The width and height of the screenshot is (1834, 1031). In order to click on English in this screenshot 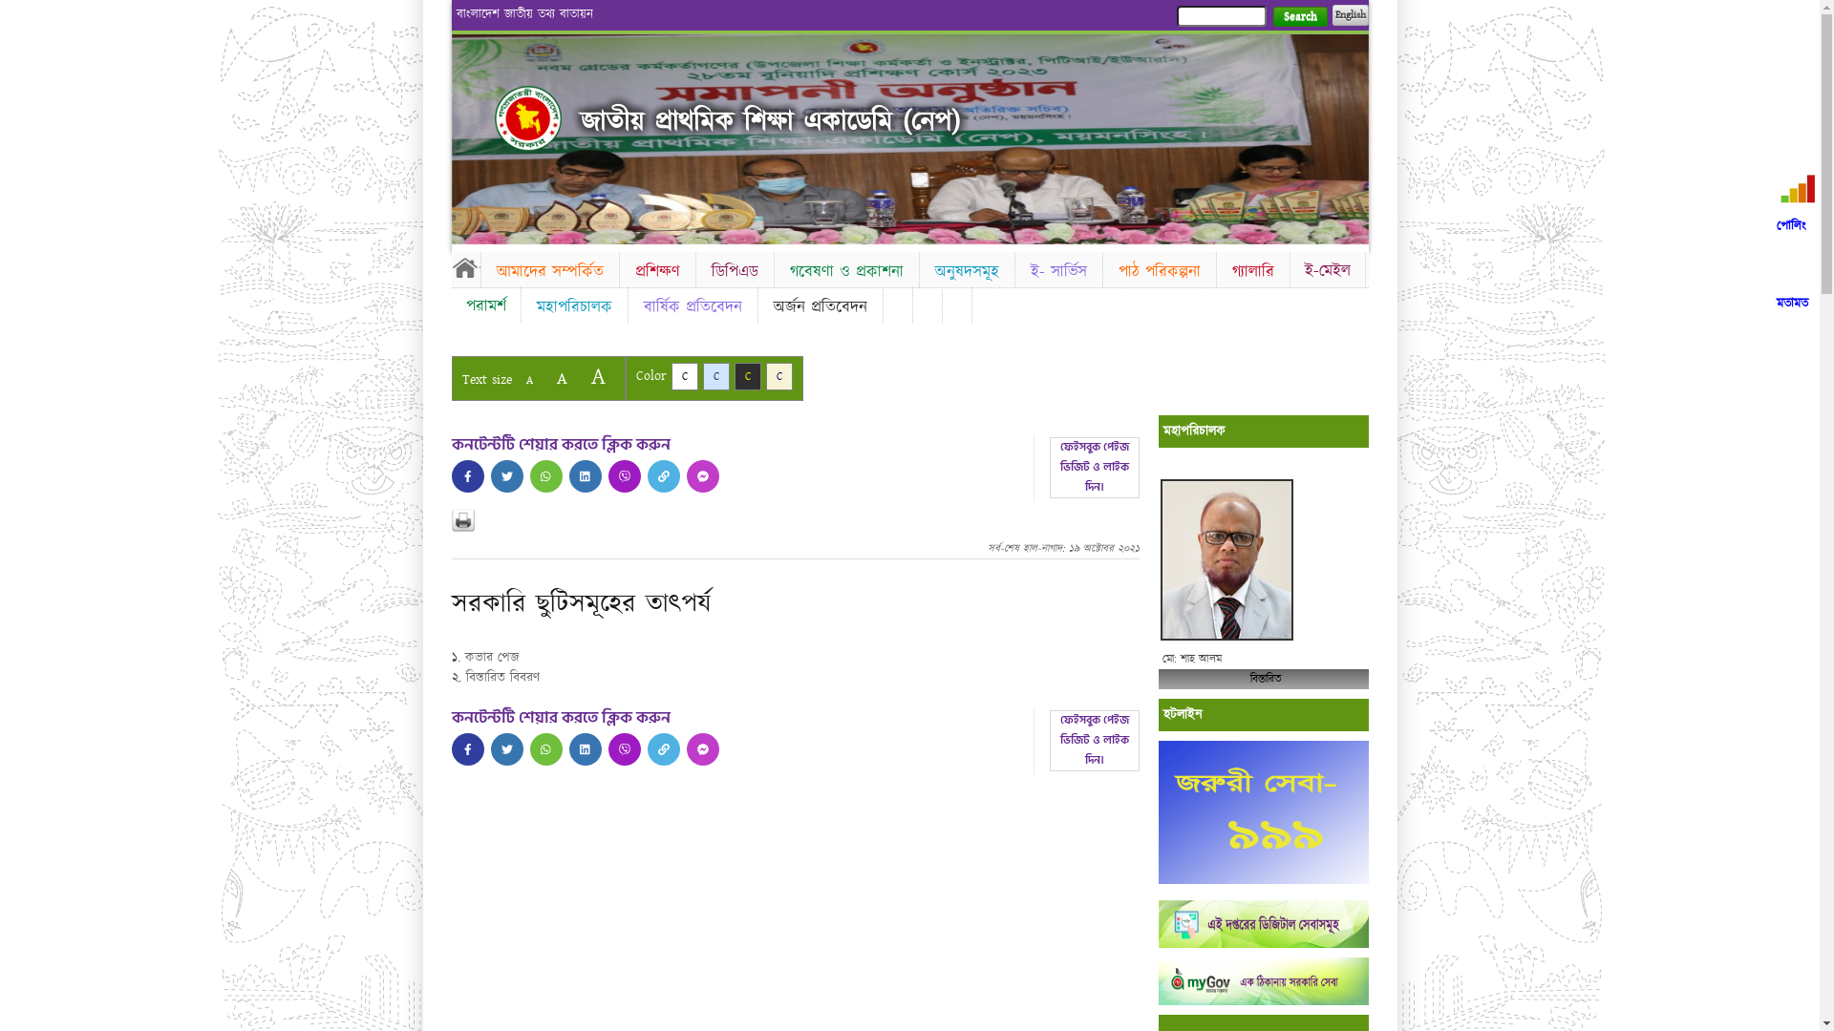, I will do `click(1350, 15)`.